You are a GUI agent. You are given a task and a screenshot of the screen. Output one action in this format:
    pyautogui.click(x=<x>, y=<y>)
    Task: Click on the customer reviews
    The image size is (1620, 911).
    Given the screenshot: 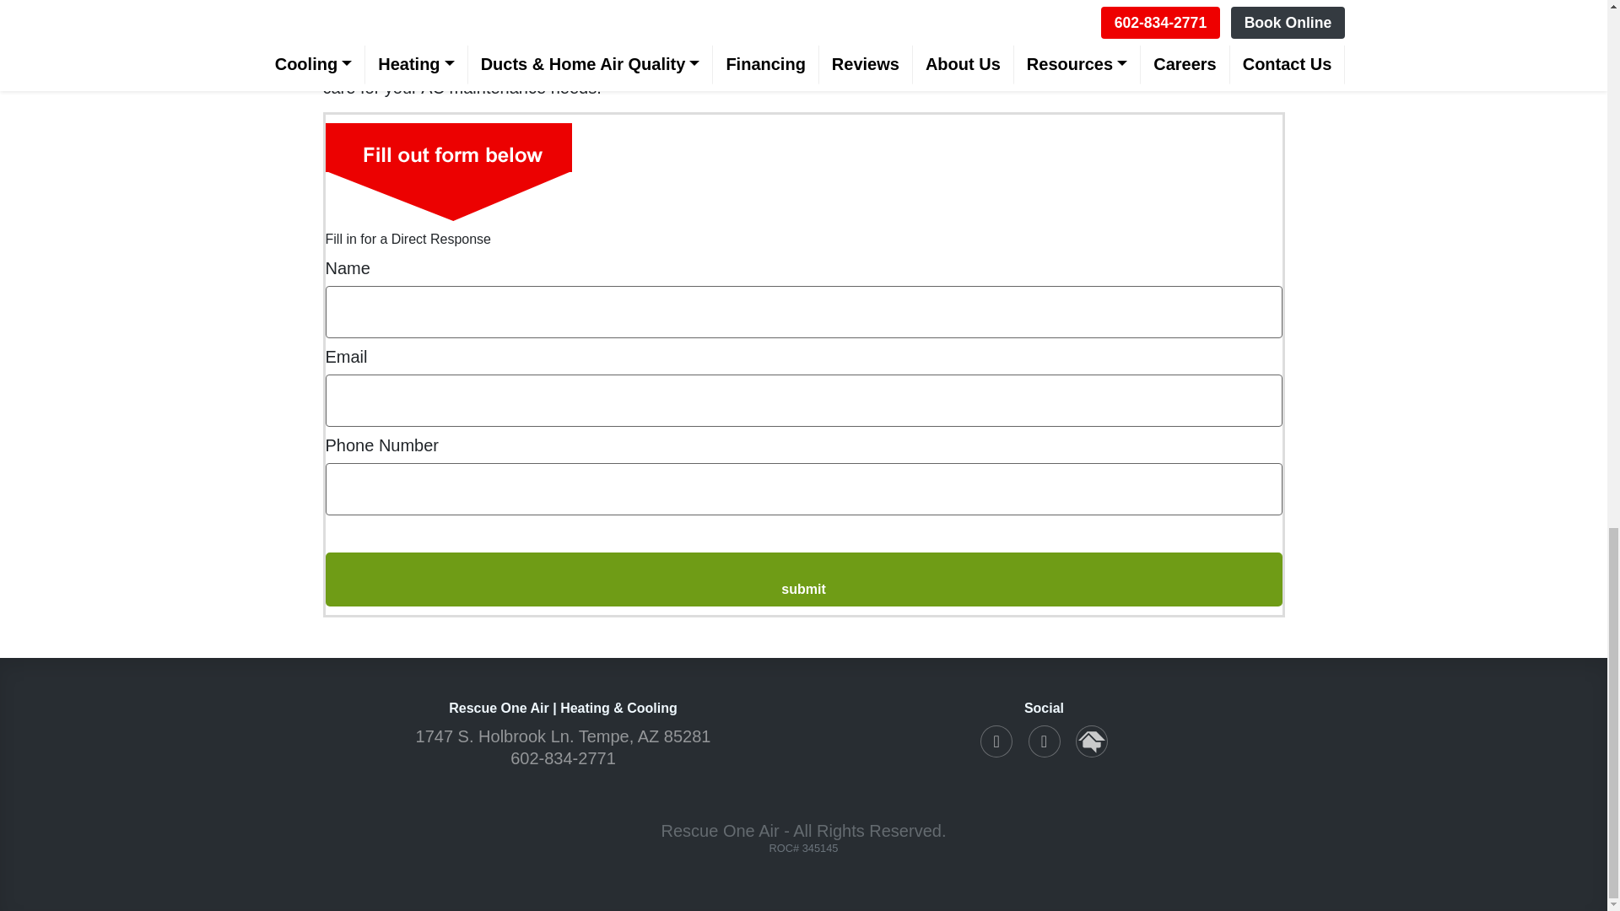 What is the action you would take?
    pyautogui.click(x=559, y=24)
    